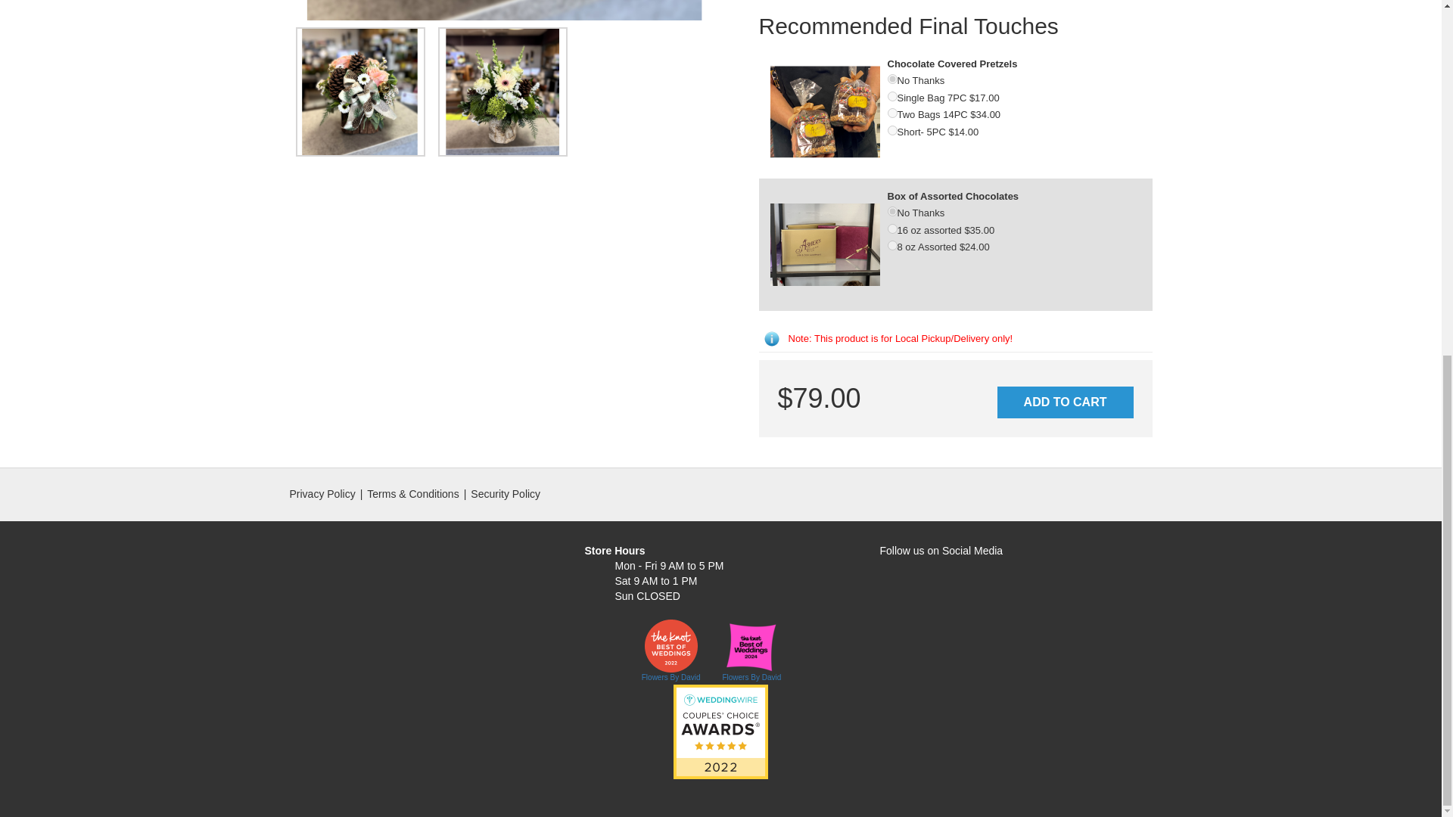  What do you see at coordinates (720, 731) in the screenshot?
I see `WeddingWire Couples' Choice Award Winner 2022` at bounding box center [720, 731].